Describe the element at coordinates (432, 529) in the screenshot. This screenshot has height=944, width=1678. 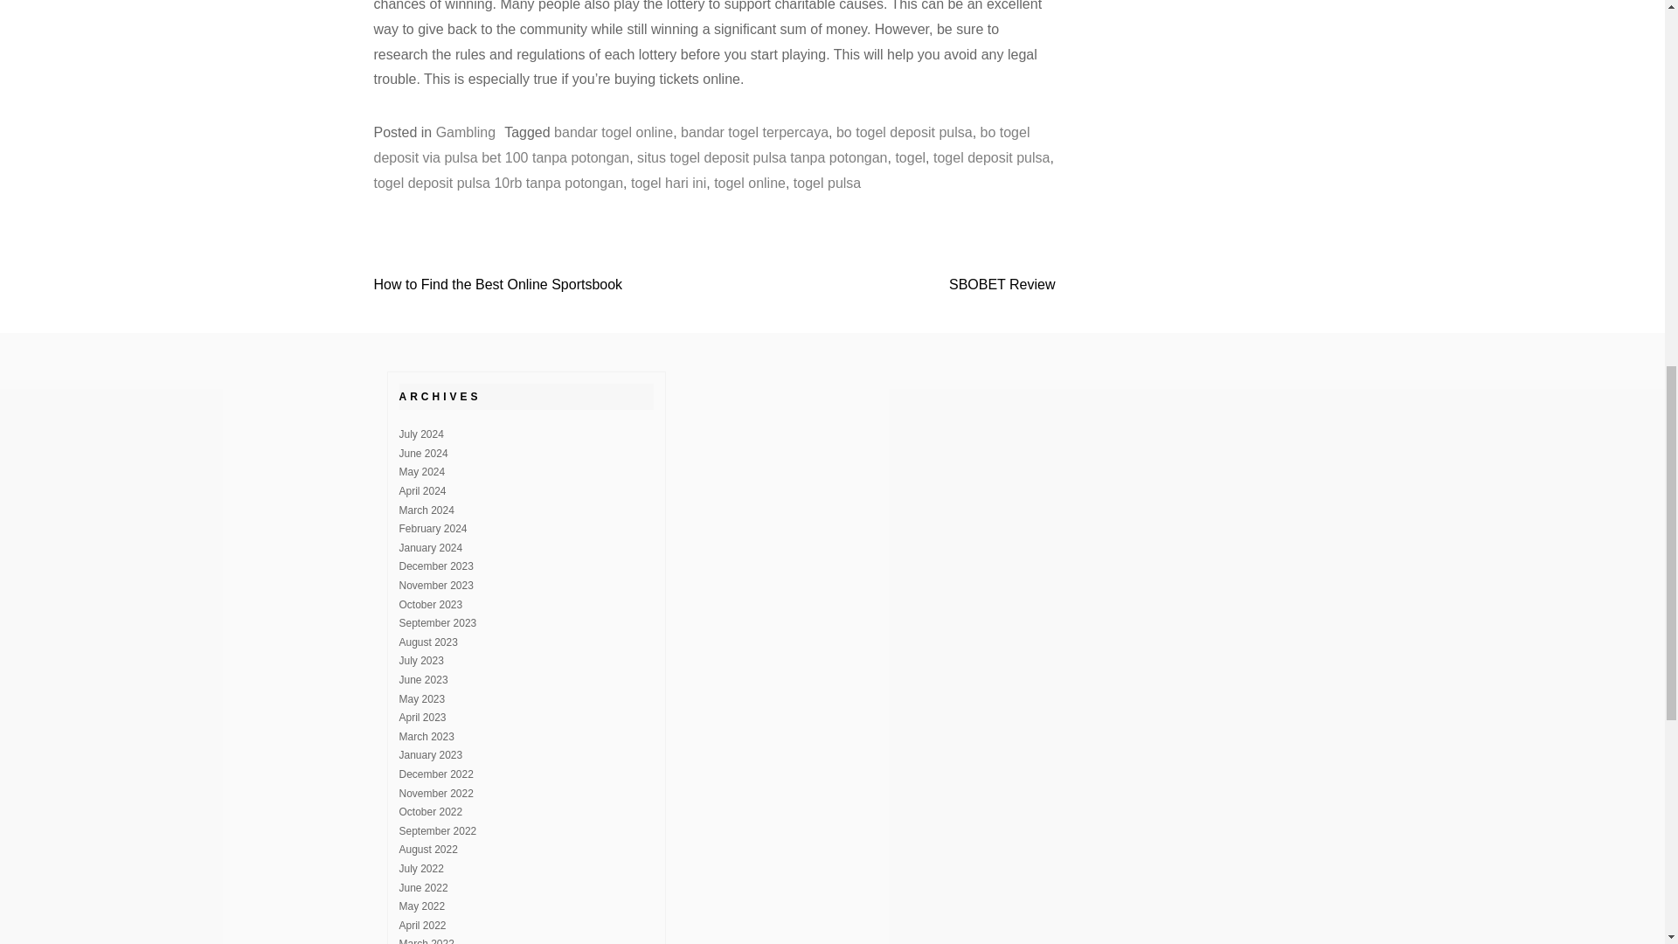
I see `February 2024` at that location.